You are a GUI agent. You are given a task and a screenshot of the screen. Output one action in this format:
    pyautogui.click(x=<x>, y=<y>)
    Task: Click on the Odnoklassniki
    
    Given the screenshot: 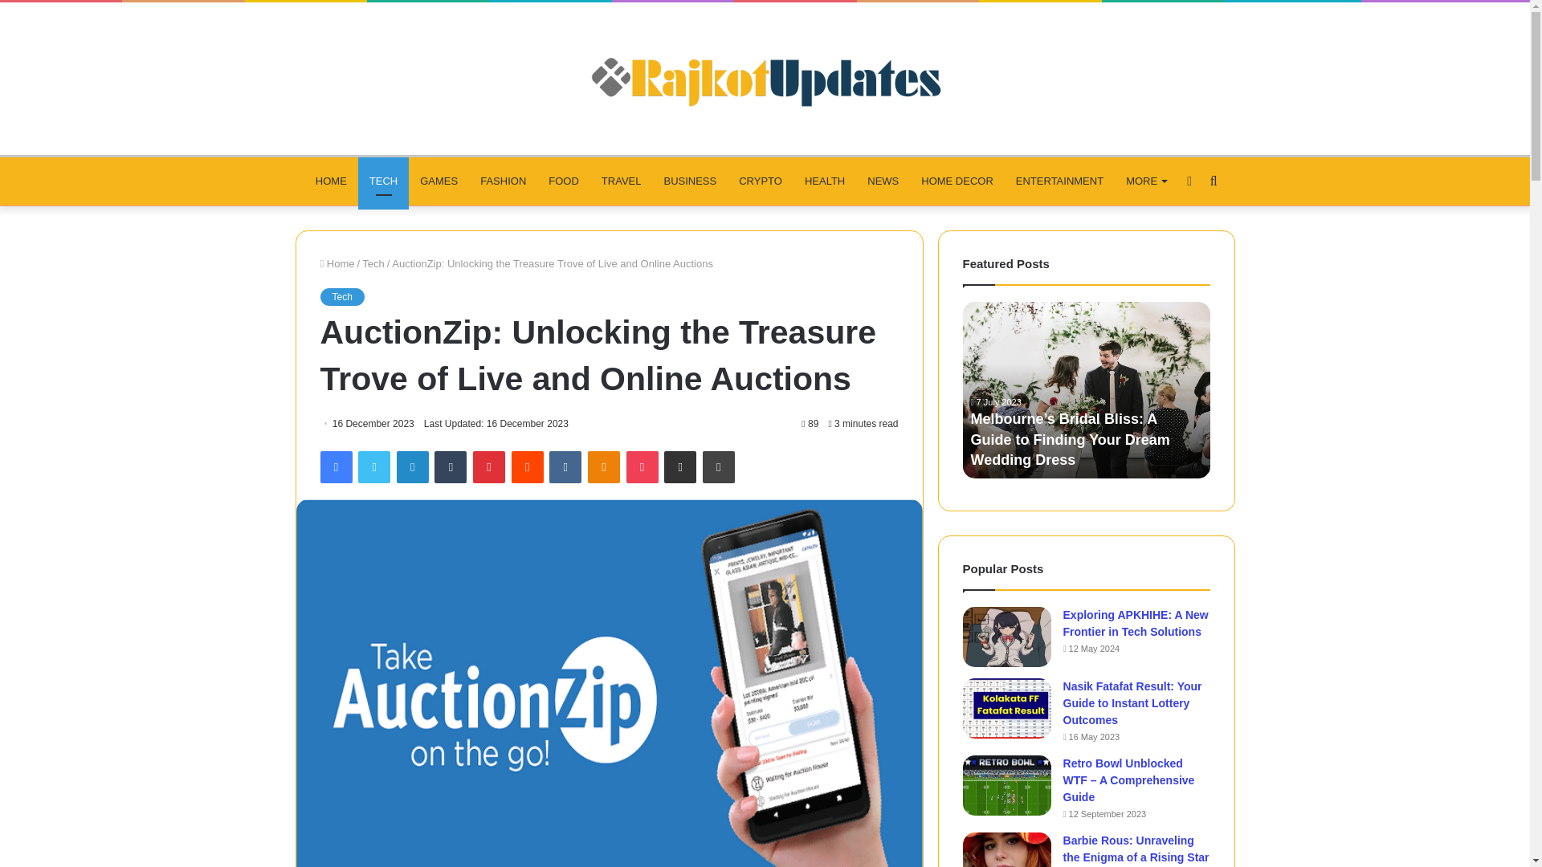 What is the action you would take?
    pyautogui.click(x=603, y=466)
    